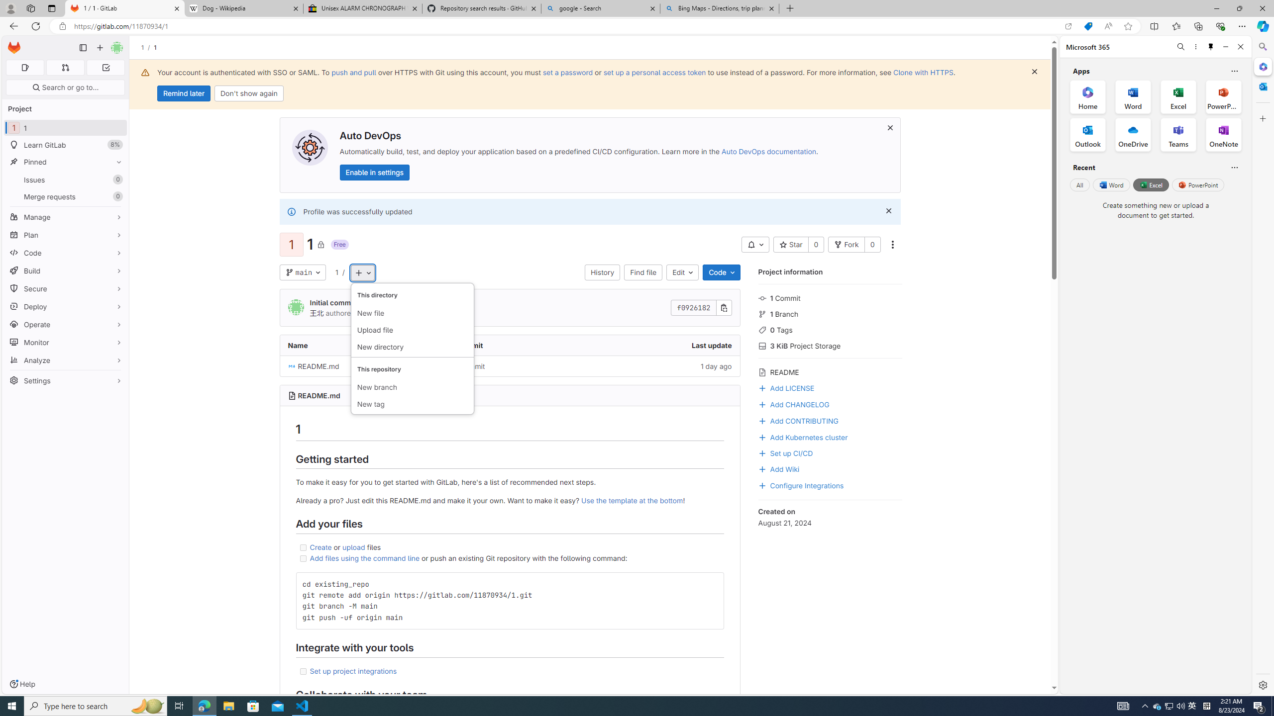 This screenshot has width=1274, height=716. I want to click on 3 KiB Project Storage, so click(830, 345).